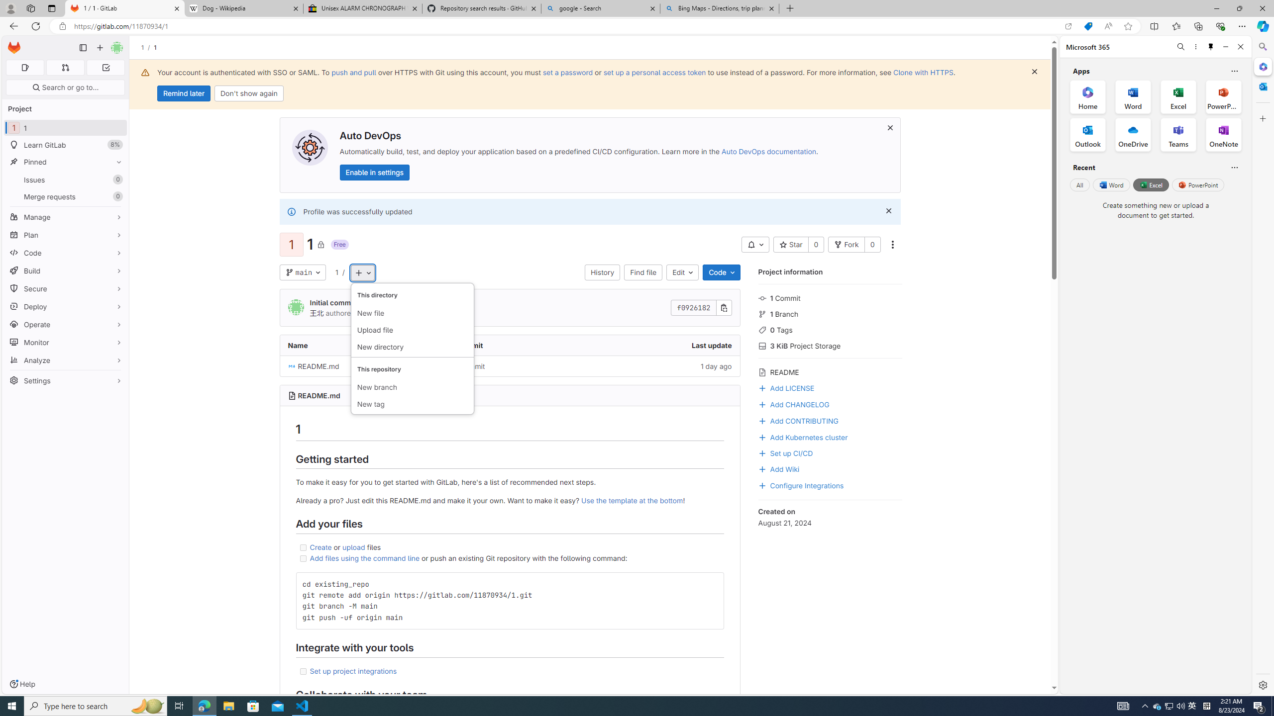 This screenshot has width=1274, height=716. I want to click on 3 KiB Project Storage, so click(830, 345).